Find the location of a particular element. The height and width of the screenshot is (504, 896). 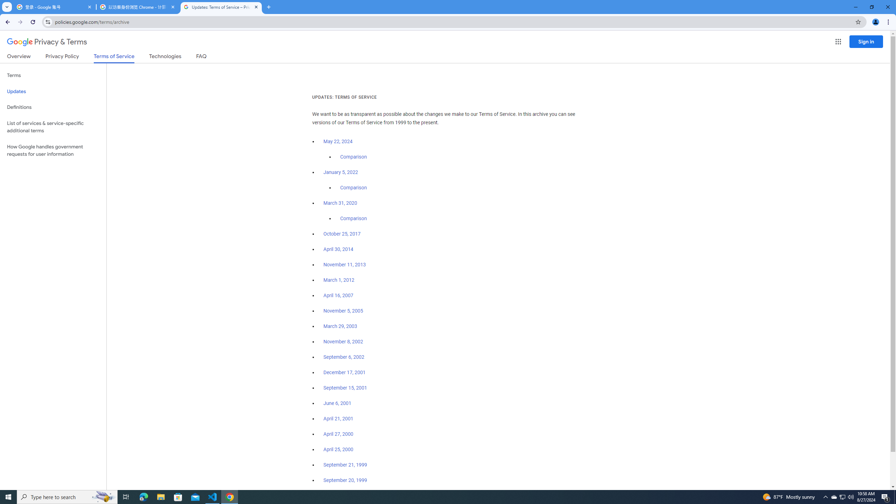

April 25, 2000 is located at coordinates (339, 449).